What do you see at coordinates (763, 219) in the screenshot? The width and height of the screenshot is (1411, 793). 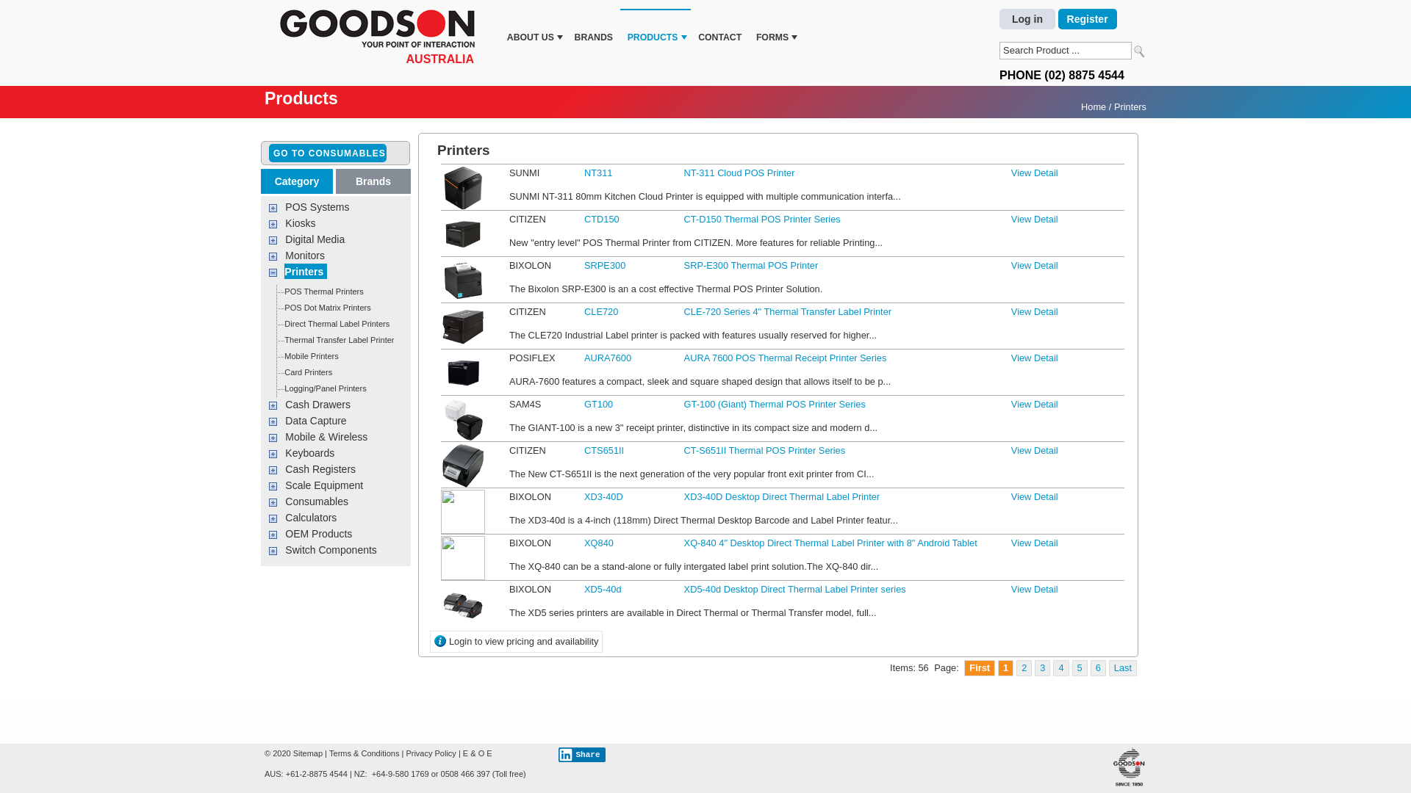 I see `CT-D150 Thermal POS Printer Series` at bounding box center [763, 219].